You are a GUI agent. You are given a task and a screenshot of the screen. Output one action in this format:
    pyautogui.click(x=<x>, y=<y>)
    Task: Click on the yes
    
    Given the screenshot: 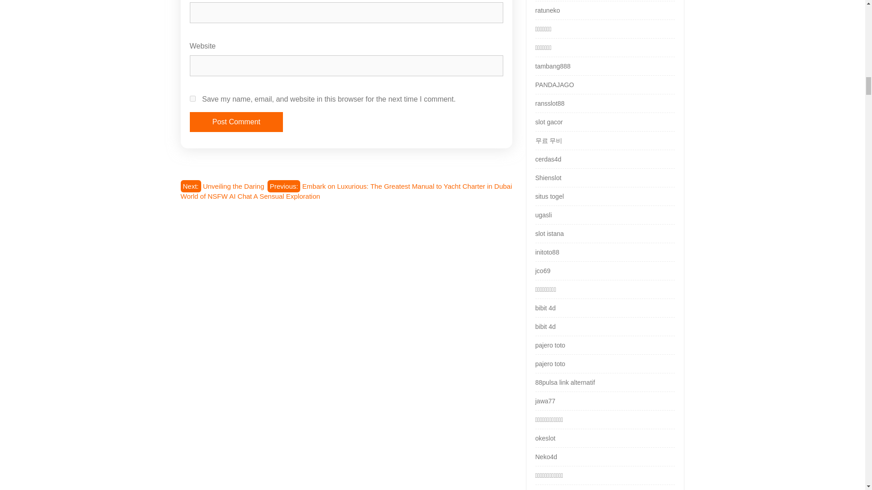 What is the action you would take?
    pyautogui.click(x=193, y=98)
    